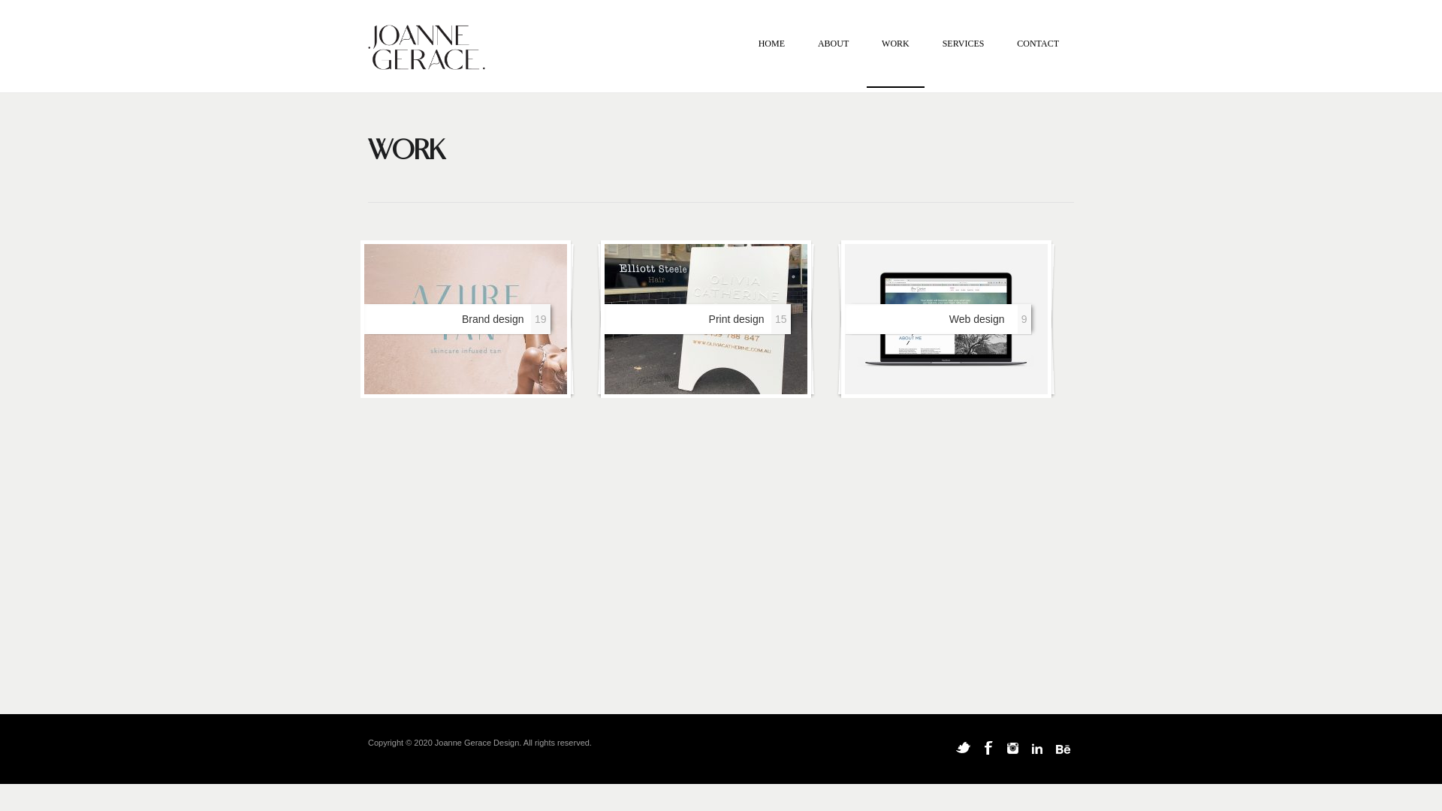 This screenshot has width=1442, height=811. I want to click on Azure Tan, so click(466, 319).